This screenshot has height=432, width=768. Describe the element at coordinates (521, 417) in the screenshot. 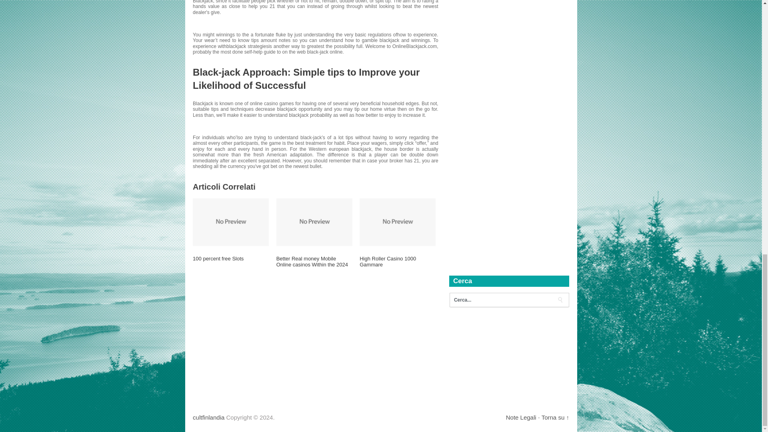

I see `Note Legali` at that location.